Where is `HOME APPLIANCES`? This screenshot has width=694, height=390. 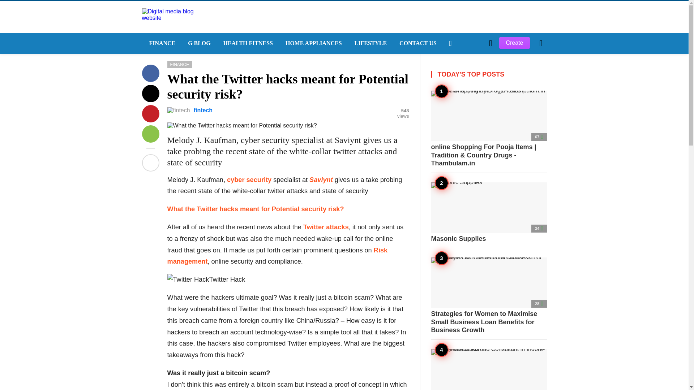
HOME APPLIANCES is located at coordinates (313, 43).